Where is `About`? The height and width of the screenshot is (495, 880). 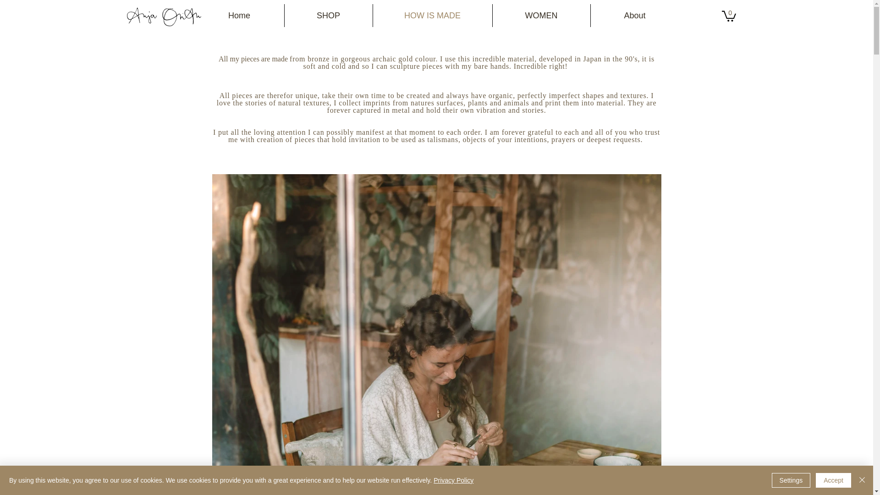
About is located at coordinates (635, 16).